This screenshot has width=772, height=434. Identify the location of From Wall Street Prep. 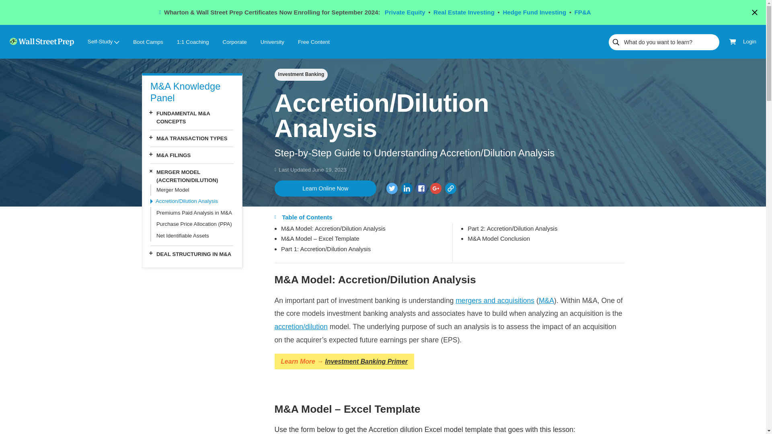
(421, 188).